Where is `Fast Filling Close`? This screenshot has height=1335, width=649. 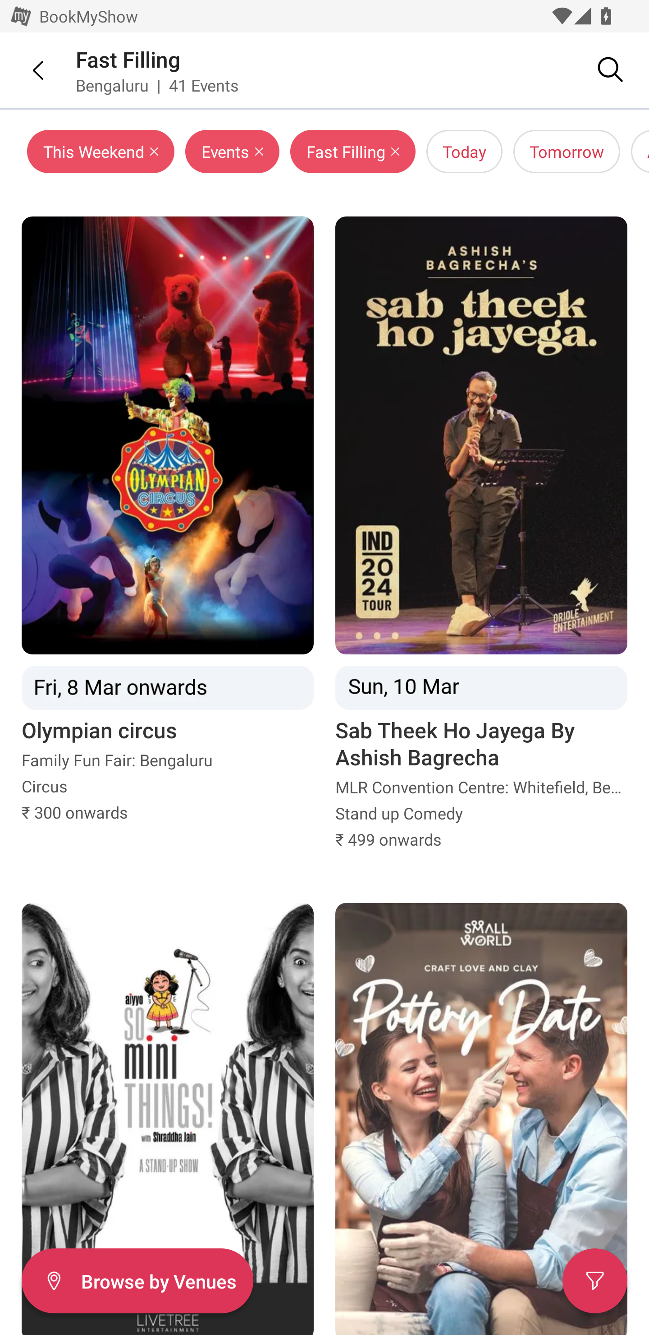
Fast Filling Close is located at coordinates (352, 152).